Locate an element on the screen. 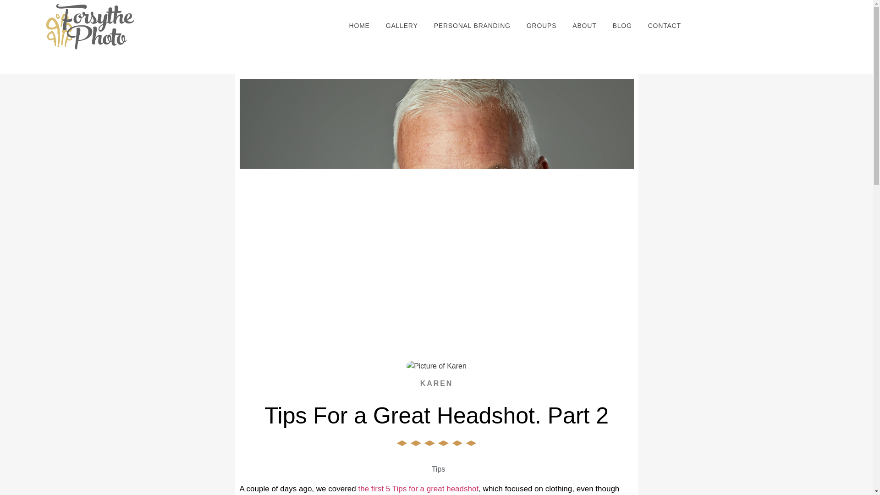 The width and height of the screenshot is (880, 495). GROUPS is located at coordinates (541, 26).